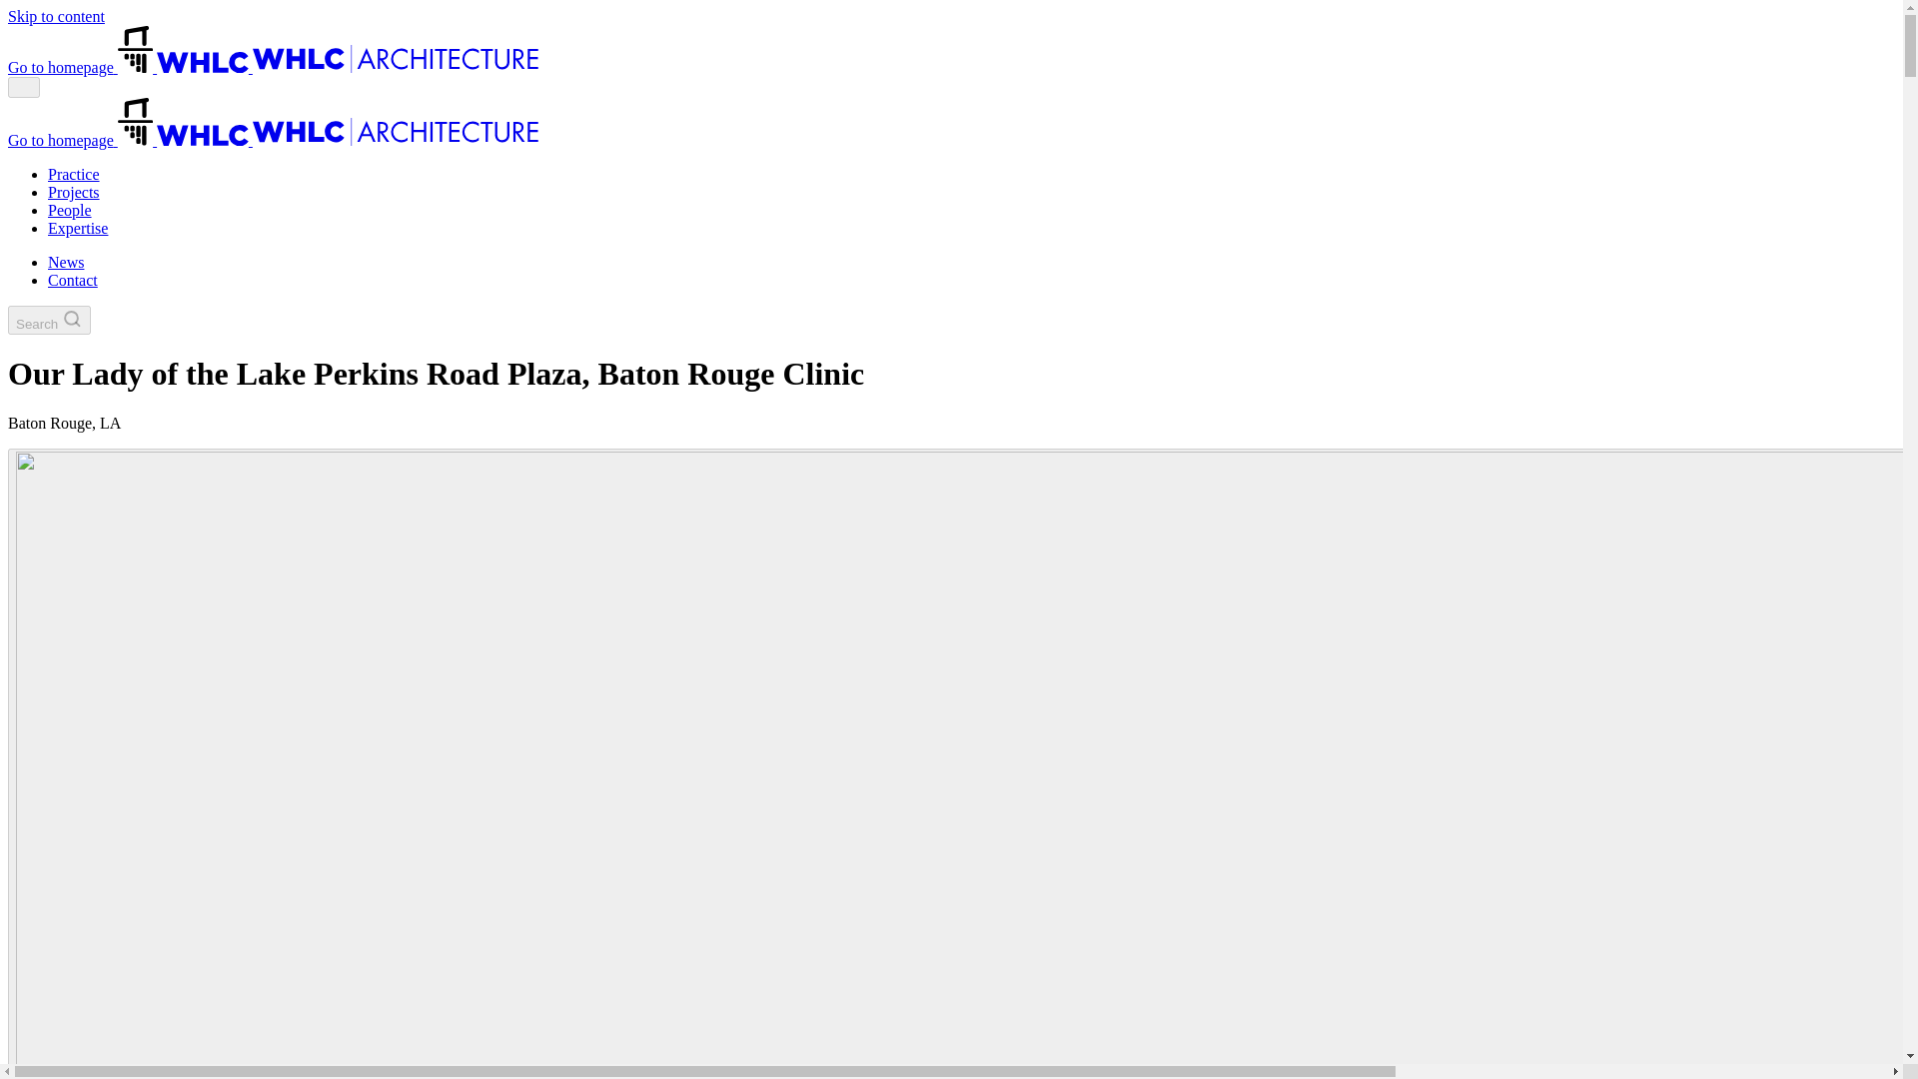  What do you see at coordinates (70, 210) in the screenshot?
I see `People` at bounding box center [70, 210].